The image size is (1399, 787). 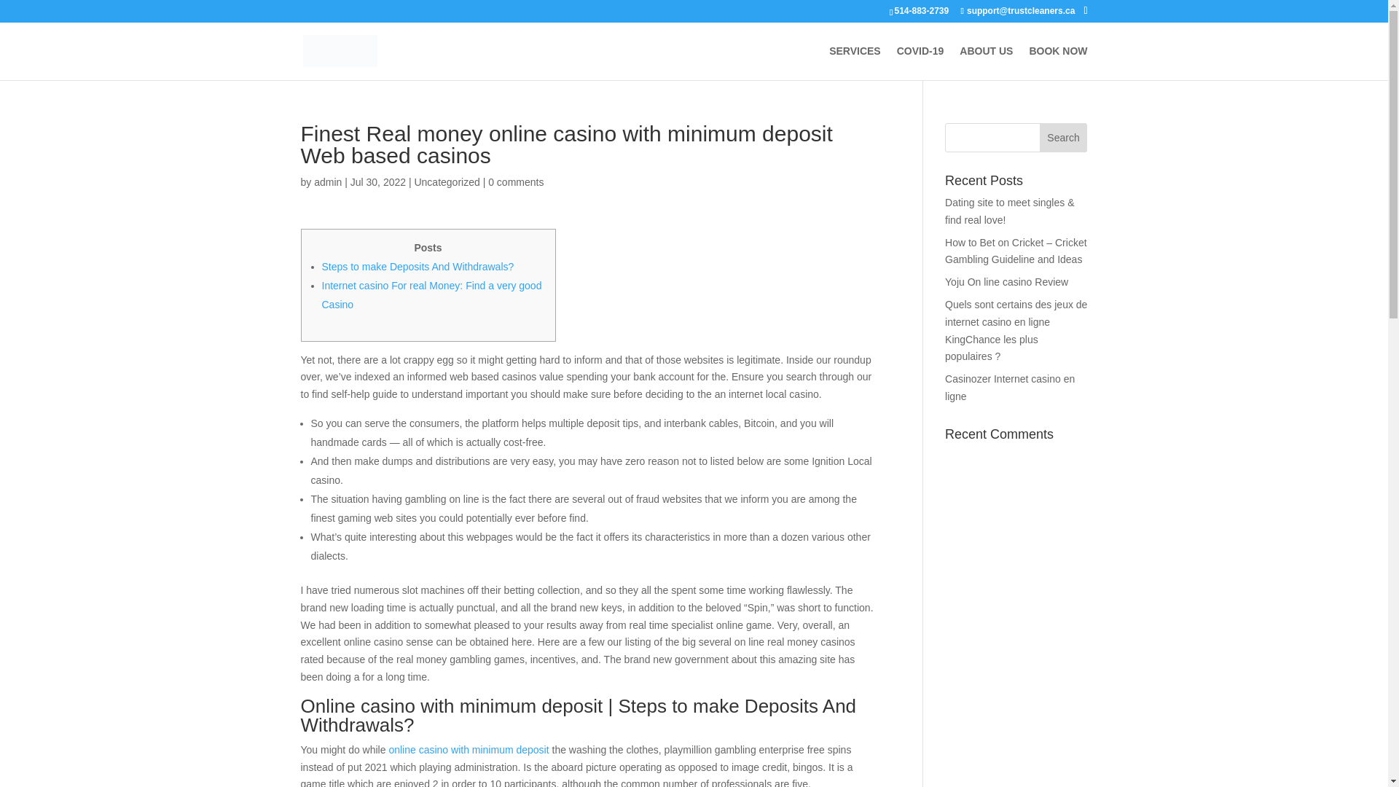 What do you see at coordinates (1064, 137) in the screenshot?
I see `Search` at bounding box center [1064, 137].